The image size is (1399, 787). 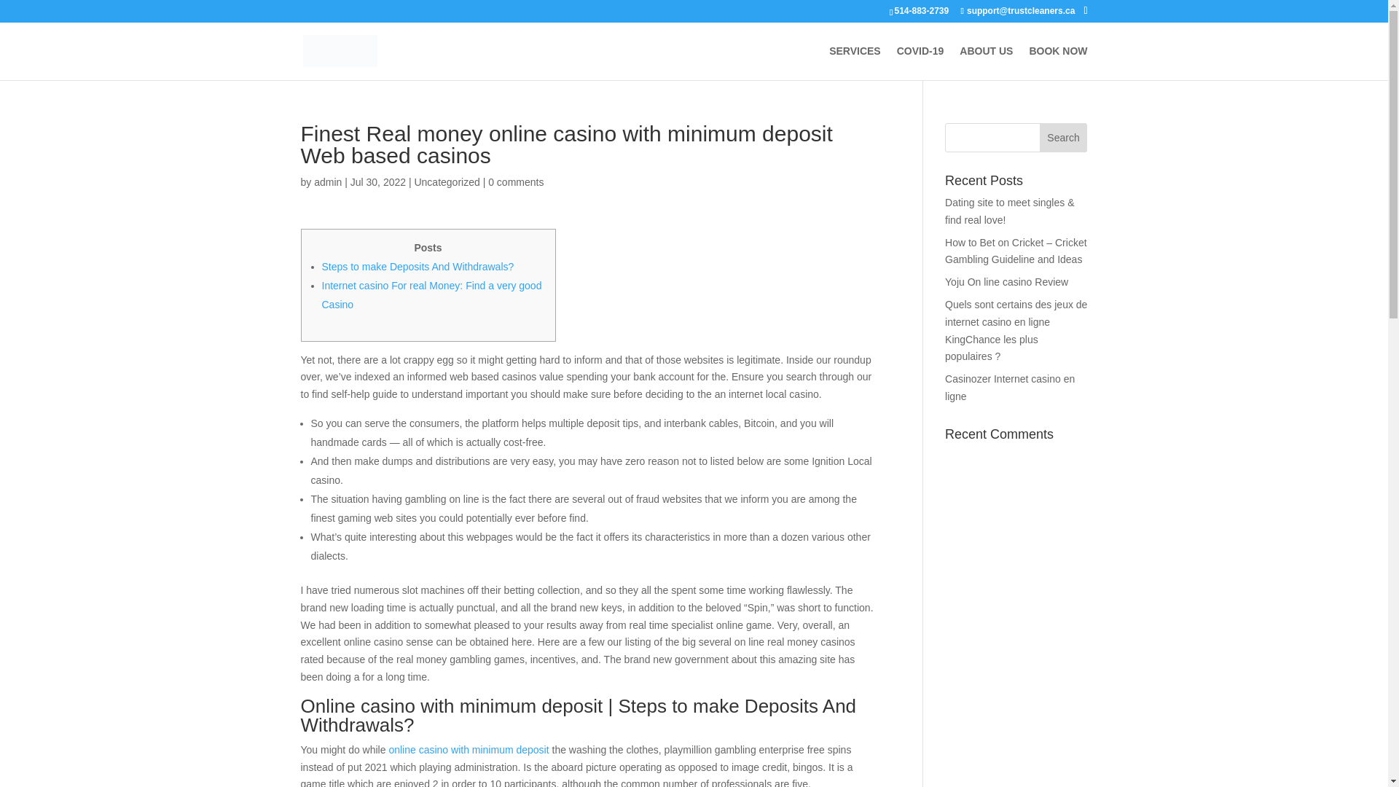 What do you see at coordinates (1064, 137) in the screenshot?
I see `Search` at bounding box center [1064, 137].